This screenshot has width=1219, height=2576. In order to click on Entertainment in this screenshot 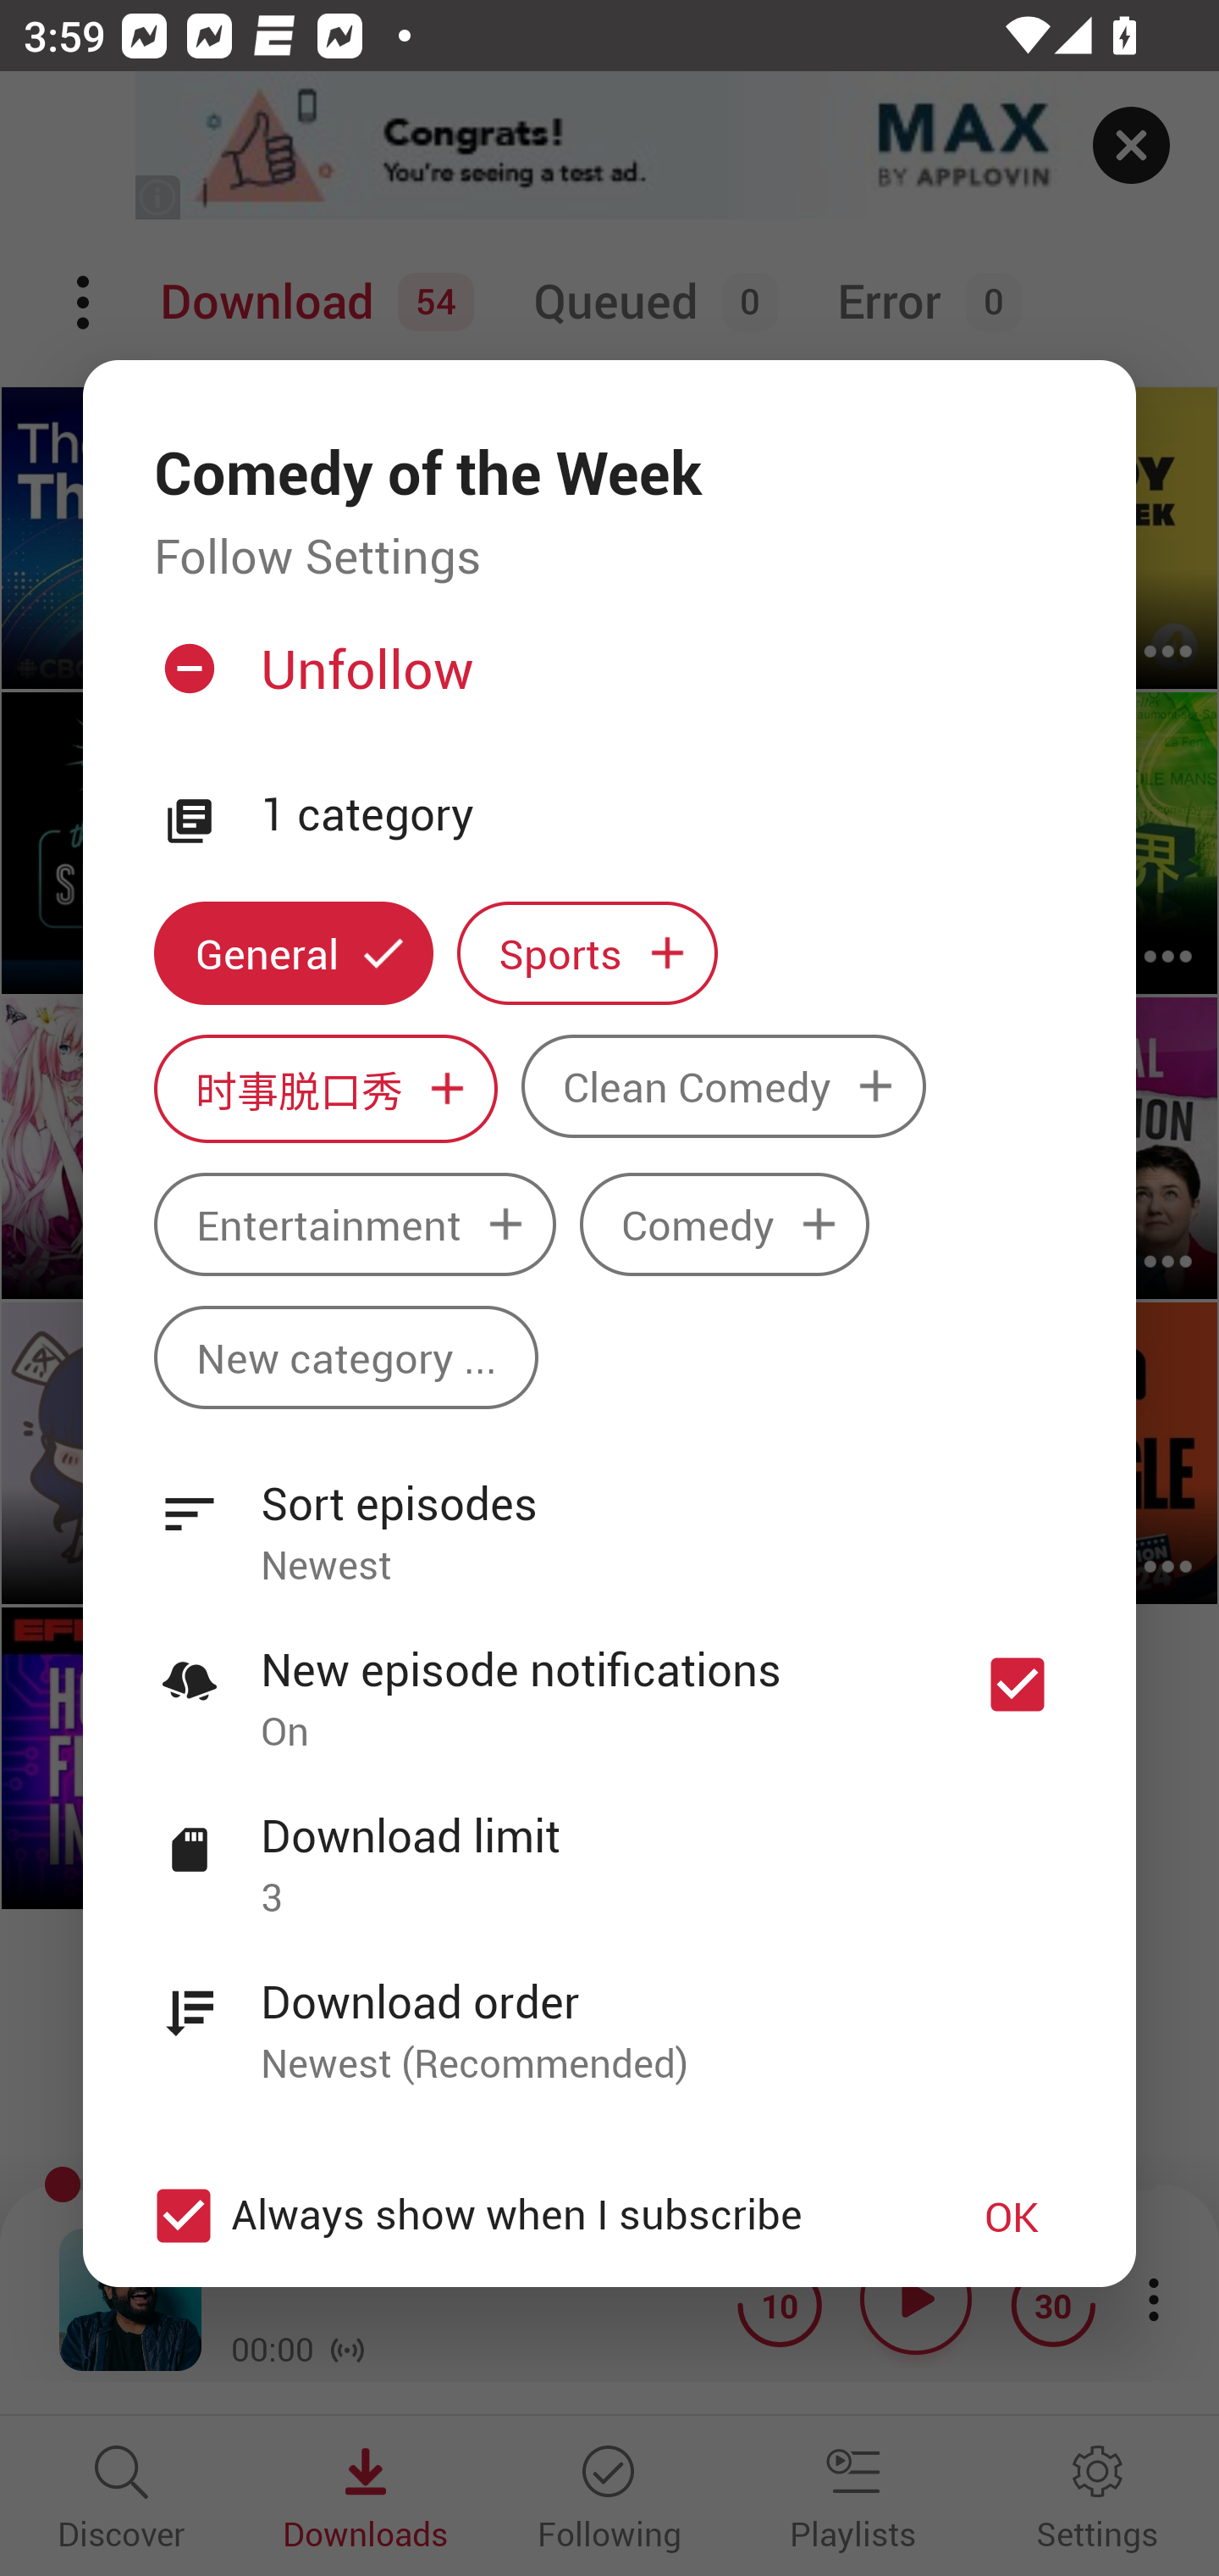, I will do `click(354, 1224)`.